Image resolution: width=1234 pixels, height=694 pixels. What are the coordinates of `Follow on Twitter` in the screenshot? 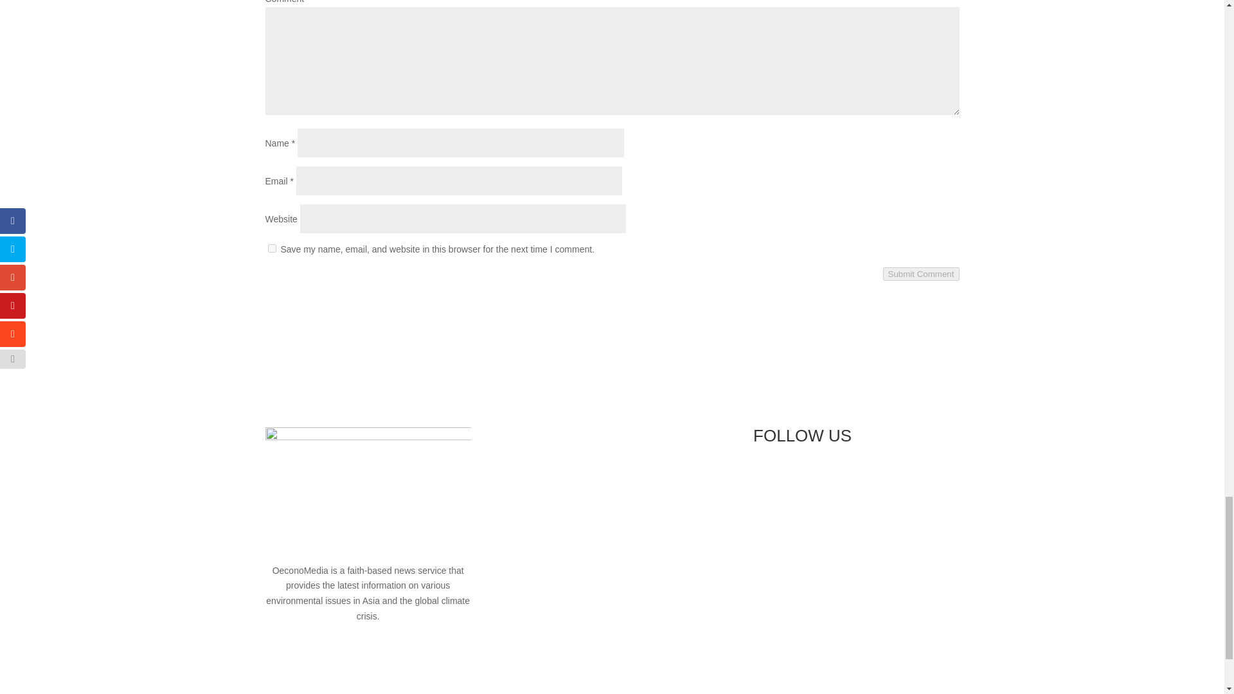 It's located at (789, 479).